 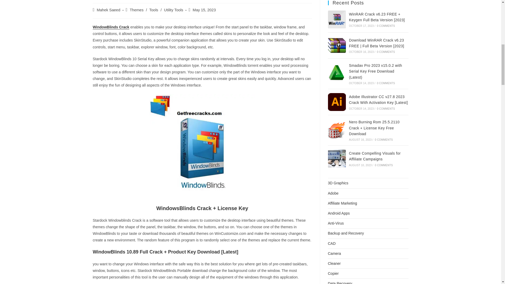 What do you see at coordinates (108, 10) in the screenshot?
I see `Mahek Saeed` at bounding box center [108, 10].